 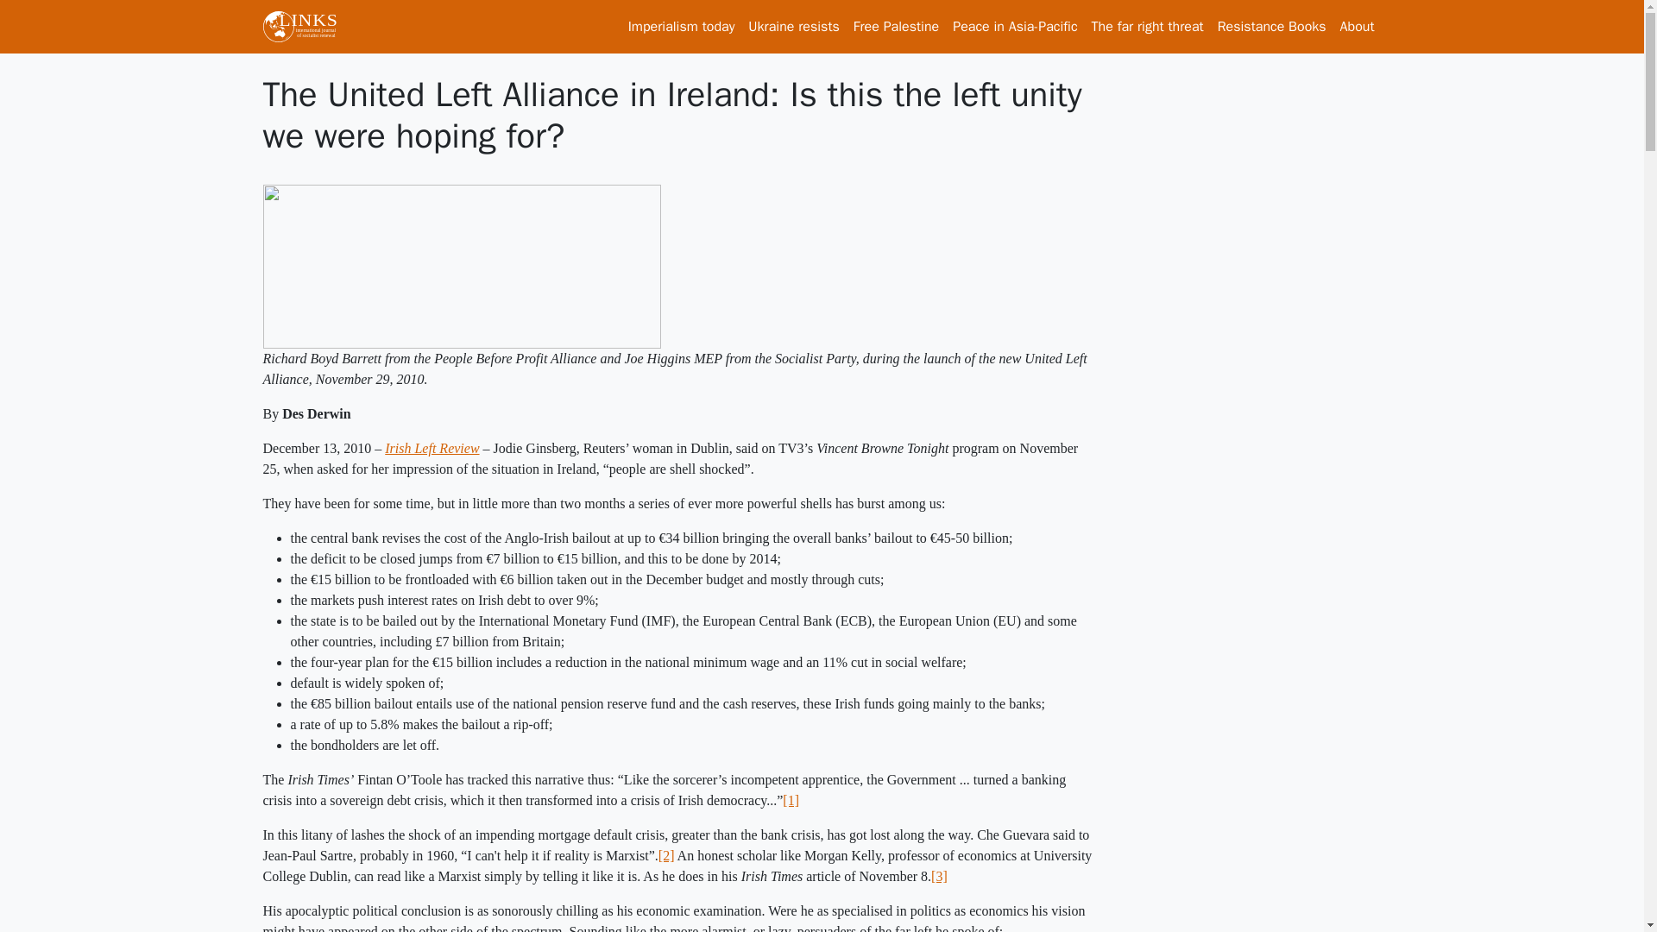 I want to click on Understanding Putin's war on Ukraine, so click(x=792, y=26).